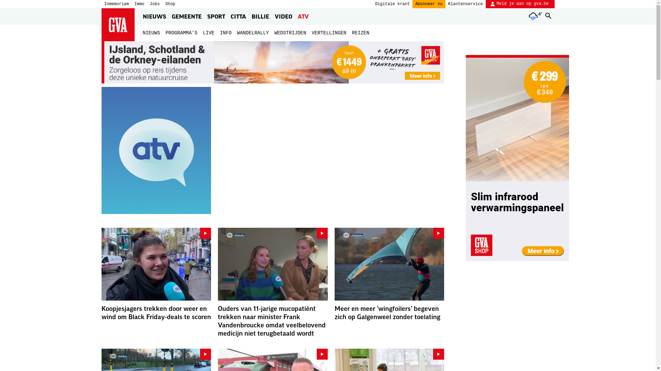 Image resolution: width=661 pixels, height=371 pixels. I want to click on Inmemoriam, so click(116, 4).